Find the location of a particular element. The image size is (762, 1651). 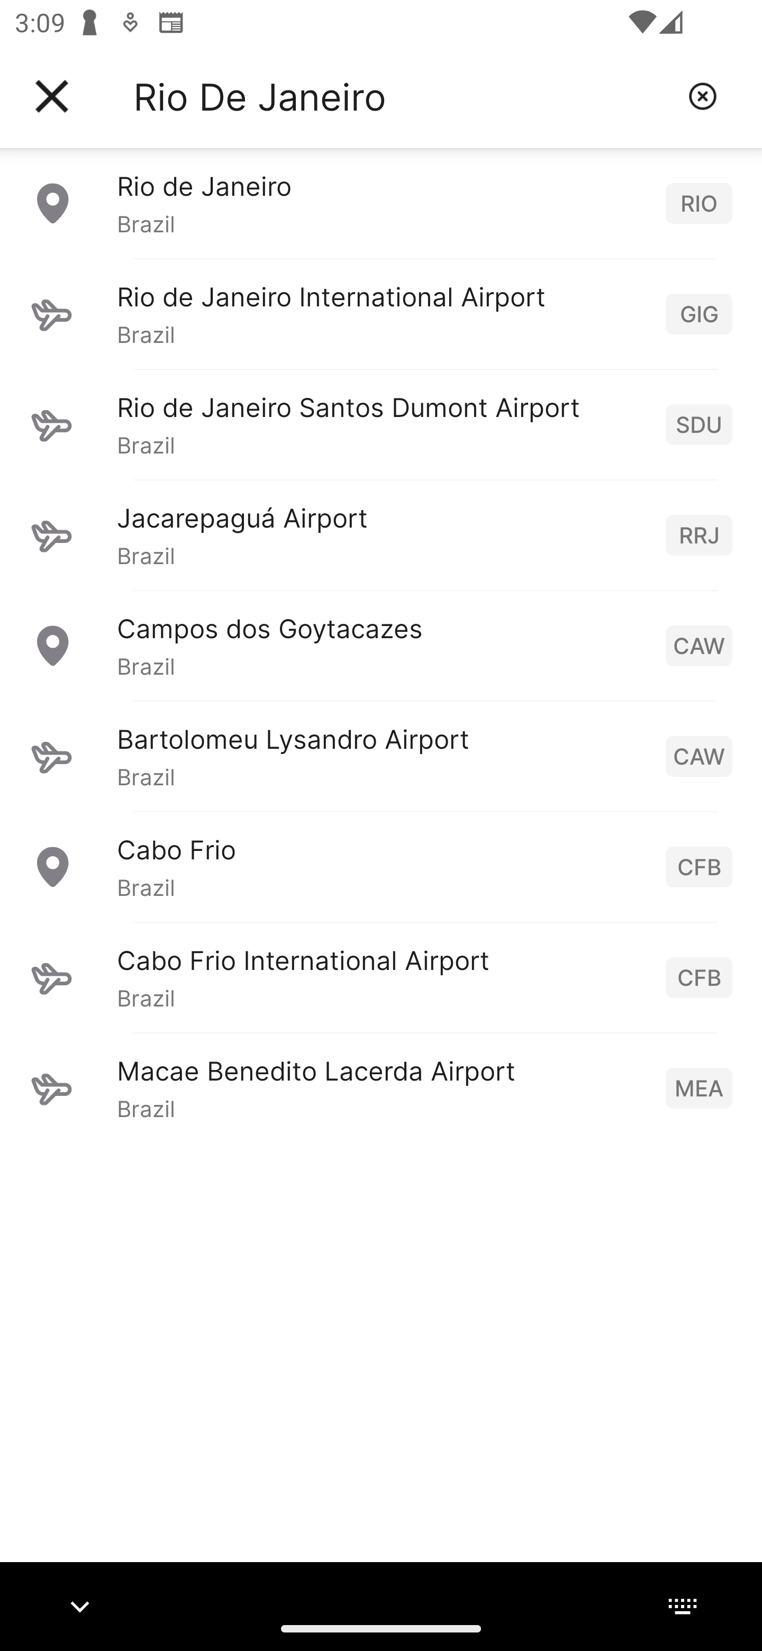

Rio de Janeiro International Airport Brazil GIG is located at coordinates (381, 313).